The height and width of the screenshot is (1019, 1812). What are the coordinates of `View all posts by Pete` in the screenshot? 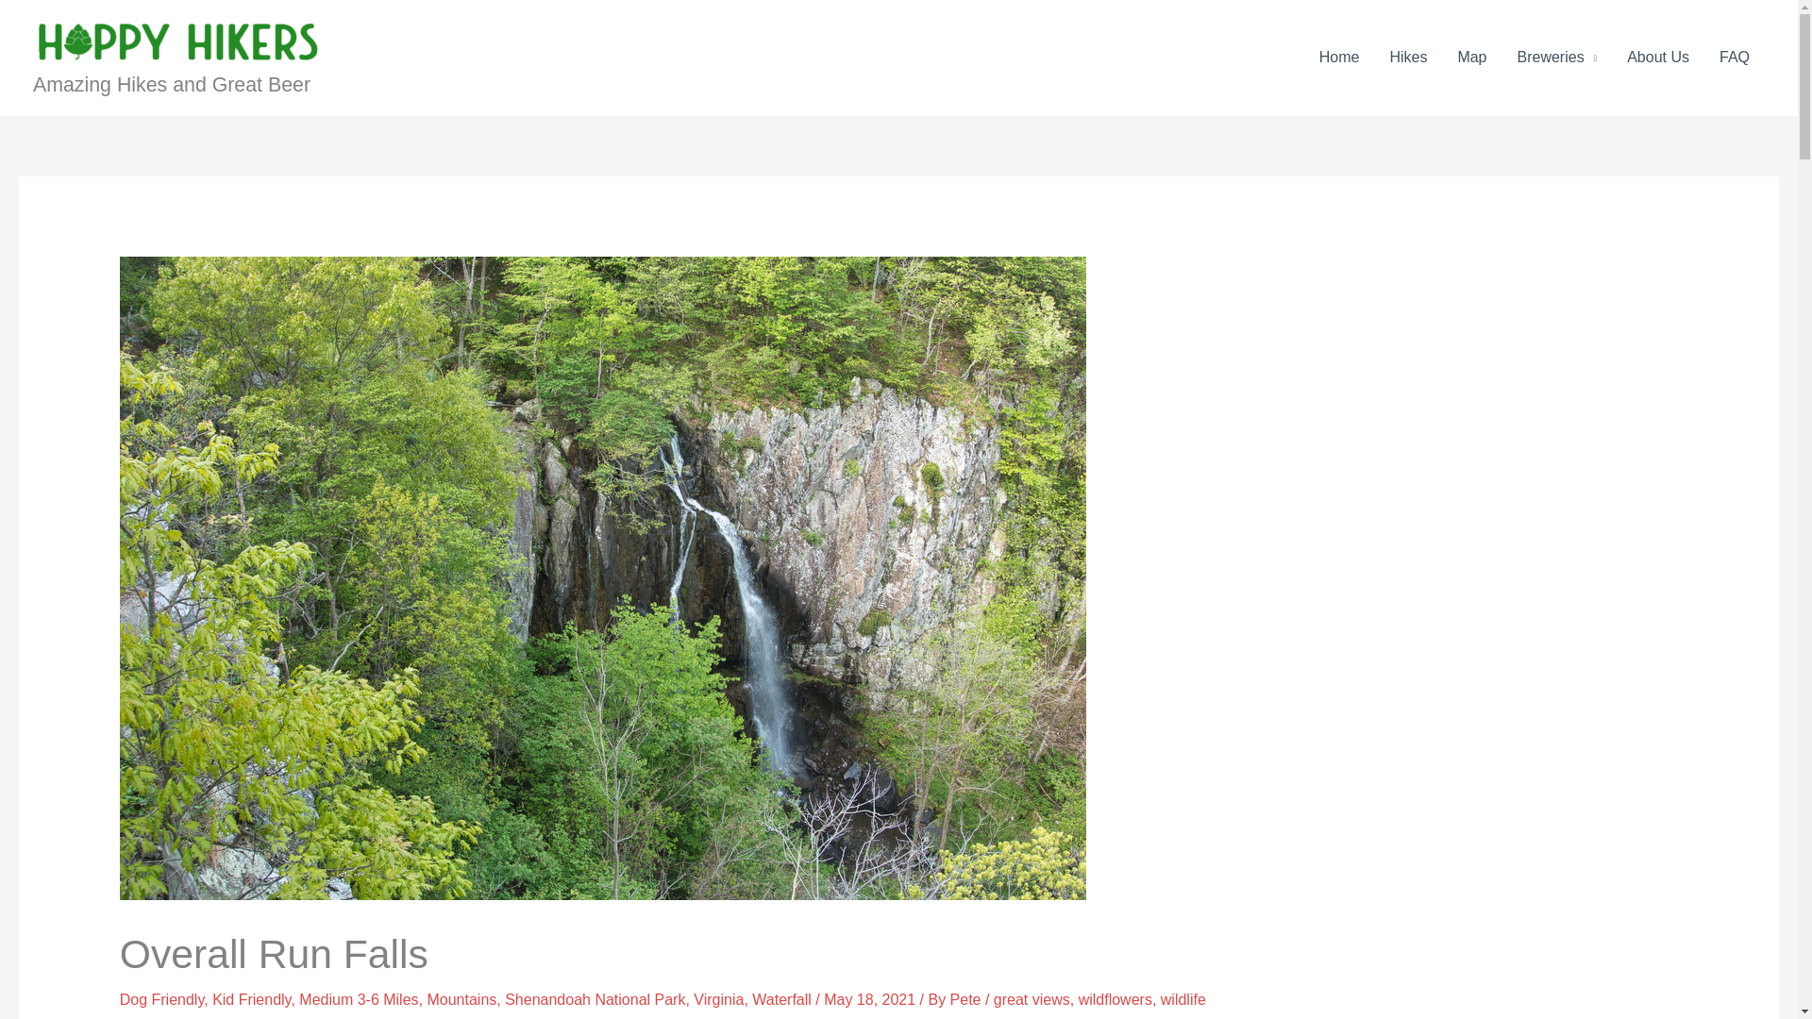 It's located at (967, 999).